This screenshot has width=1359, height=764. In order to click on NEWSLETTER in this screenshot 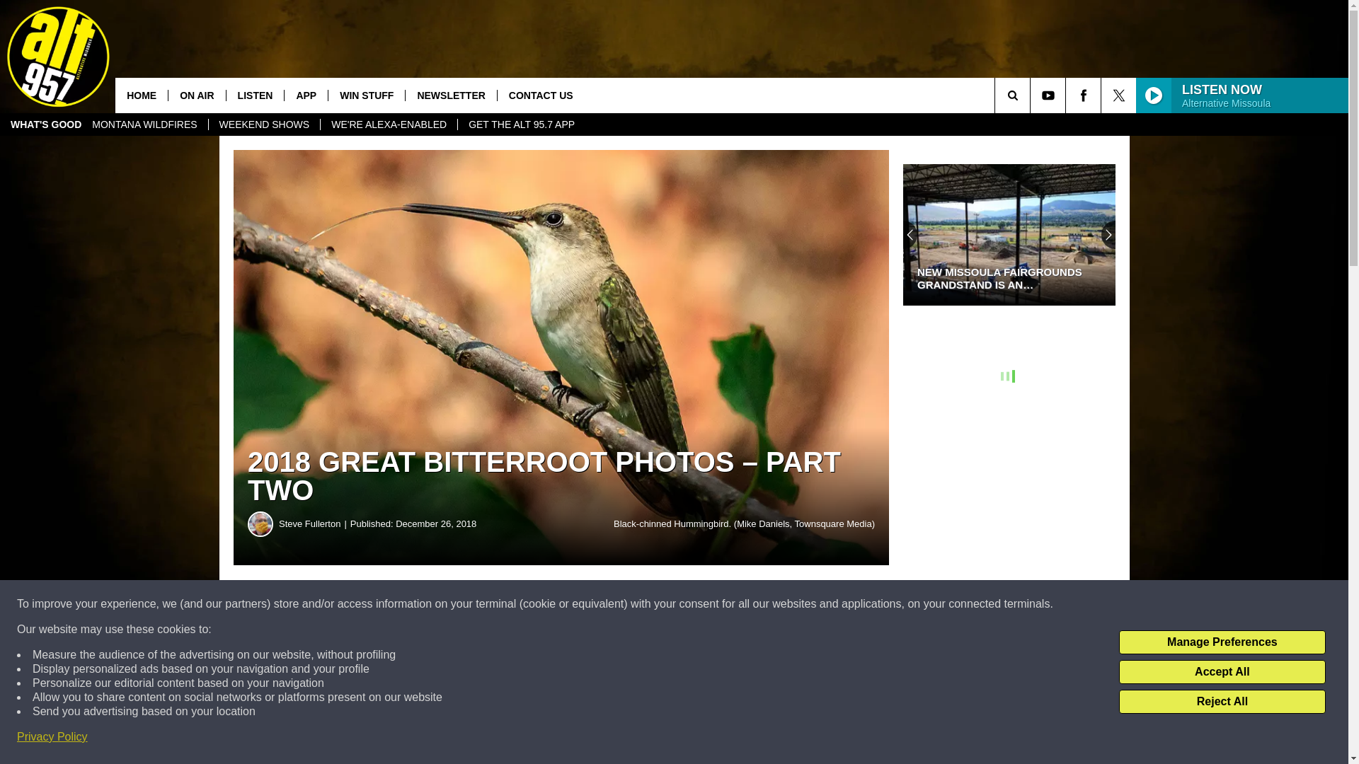, I will do `click(450, 95)`.